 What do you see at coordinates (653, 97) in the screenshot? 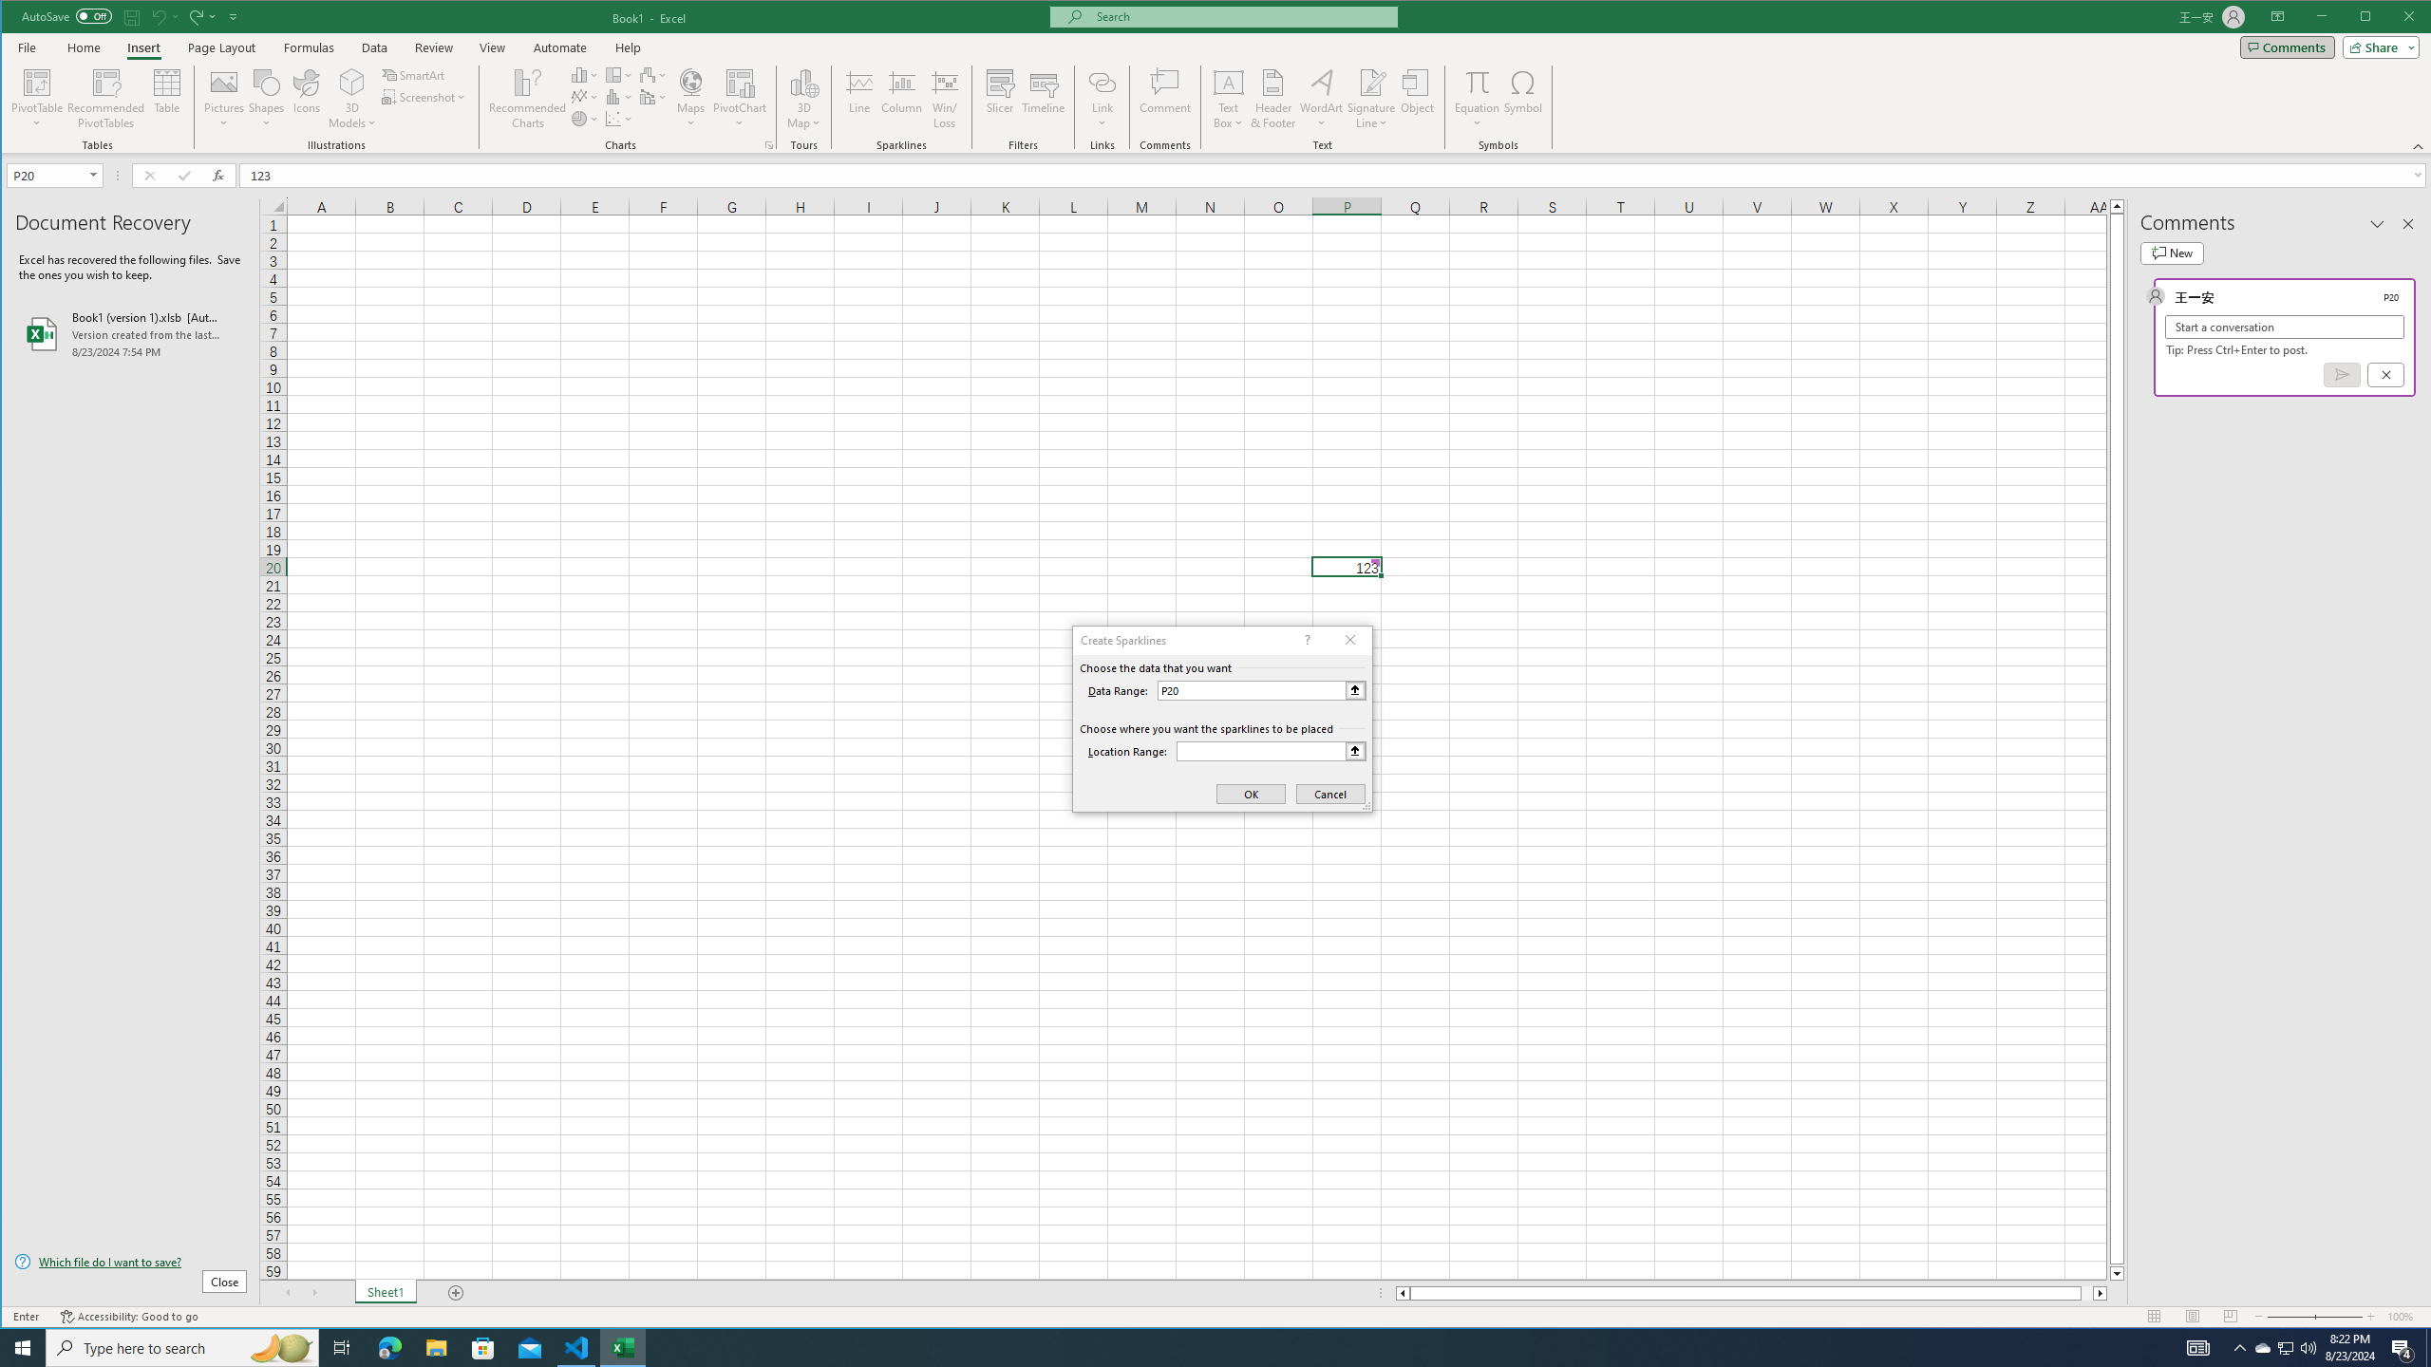
I see `Insert Combo Chart` at bounding box center [653, 97].